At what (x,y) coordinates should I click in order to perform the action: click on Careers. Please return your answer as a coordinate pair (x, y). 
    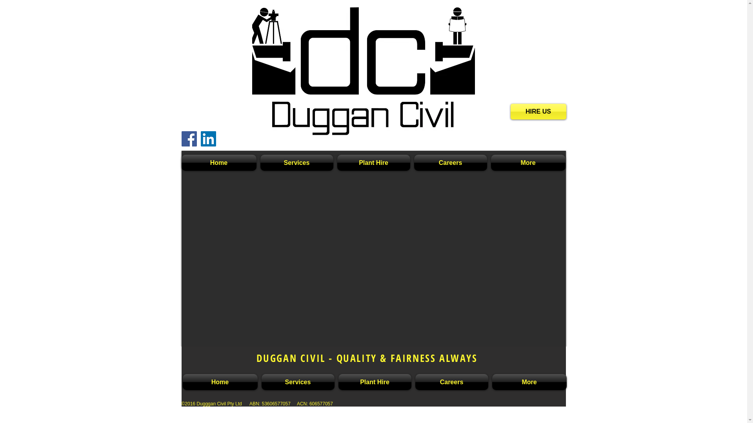
    Looking at the image, I should click on (450, 163).